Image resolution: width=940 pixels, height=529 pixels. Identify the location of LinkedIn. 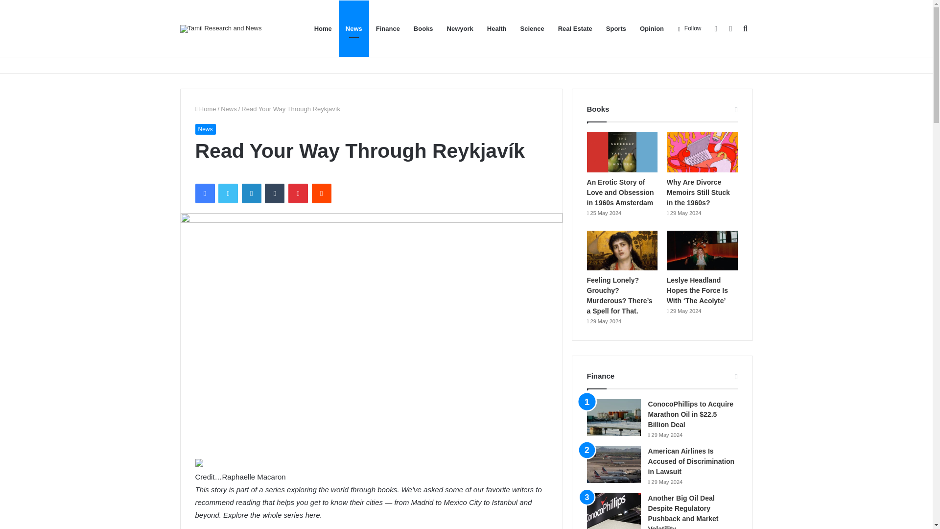
(251, 193).